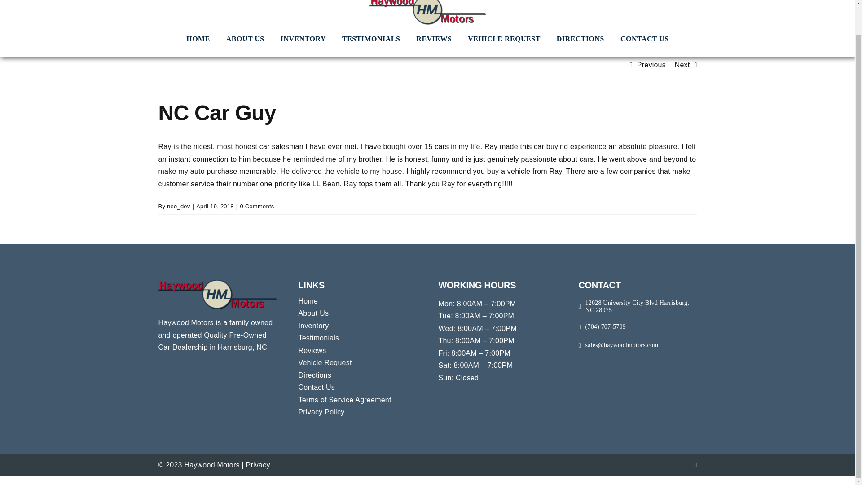  I want to click on Inventory, so click(357, 326).